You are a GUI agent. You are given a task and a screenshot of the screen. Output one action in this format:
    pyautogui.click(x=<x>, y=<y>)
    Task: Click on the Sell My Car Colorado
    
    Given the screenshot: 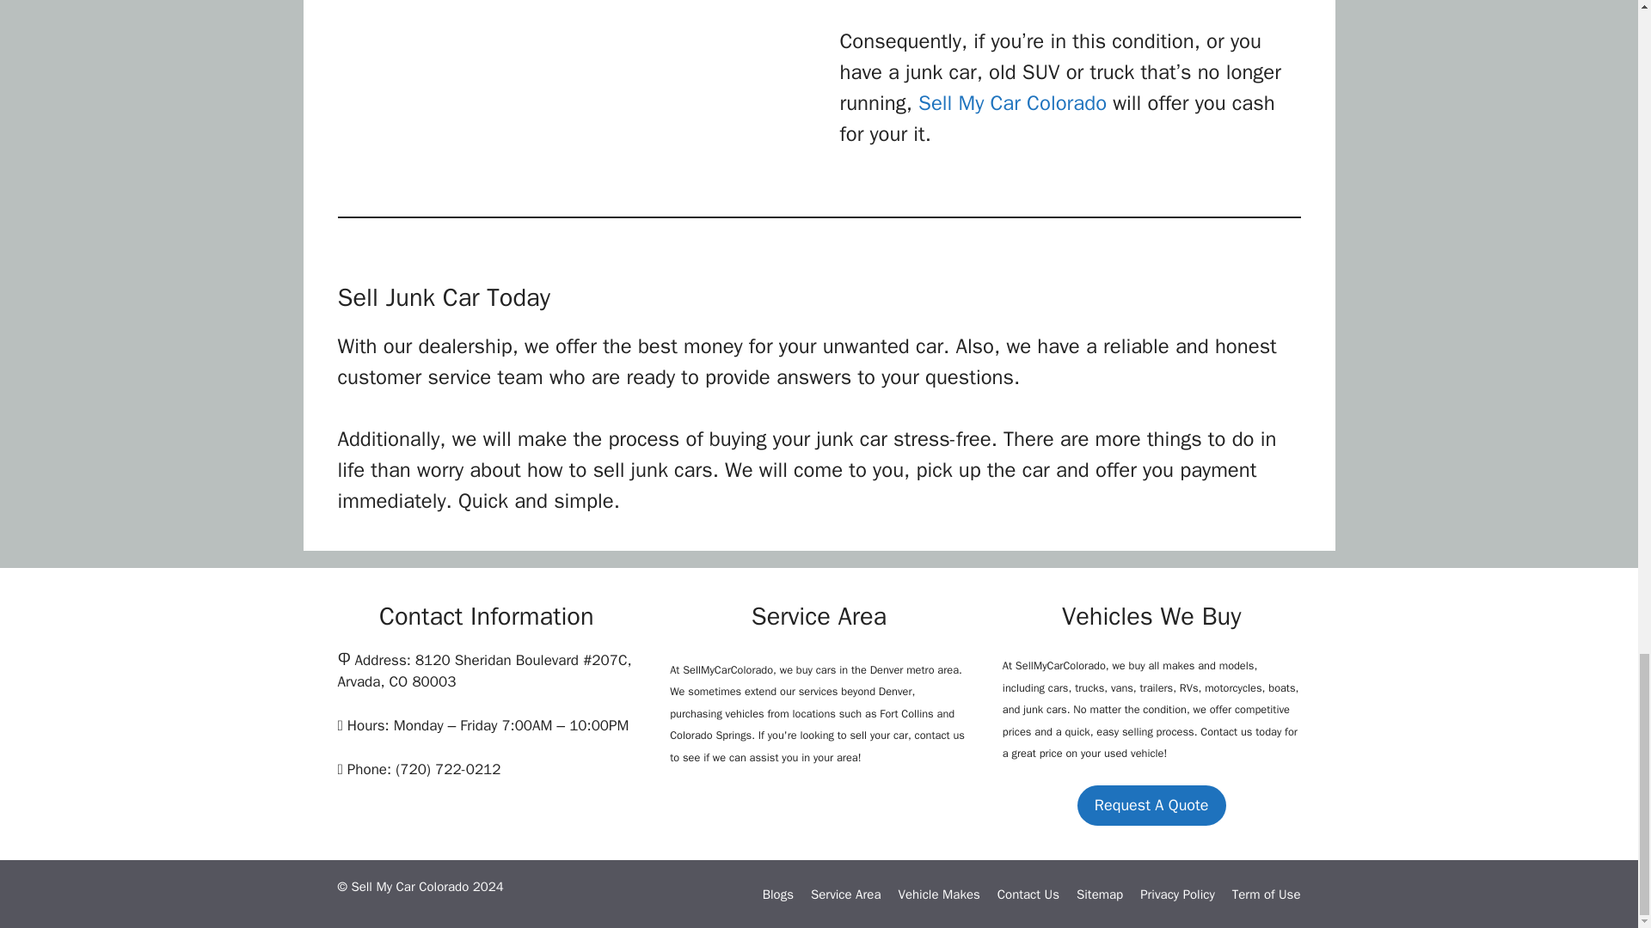 What is the action you would take?
    pyautogui.click(x=1011, y=103)
    